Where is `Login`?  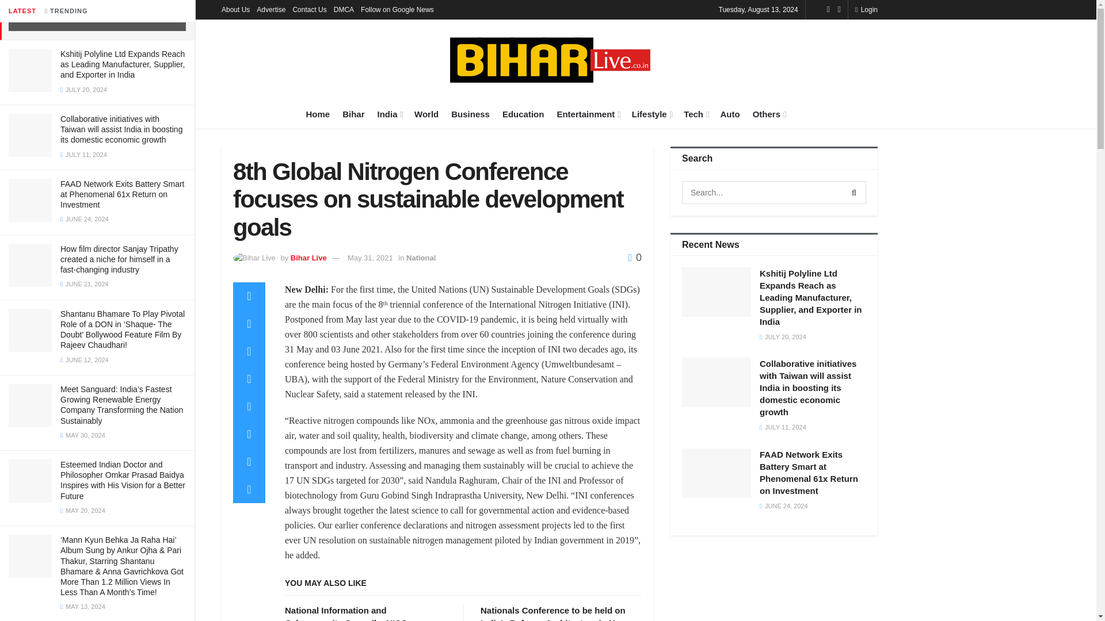 Login is located at coordinates (866, 9).